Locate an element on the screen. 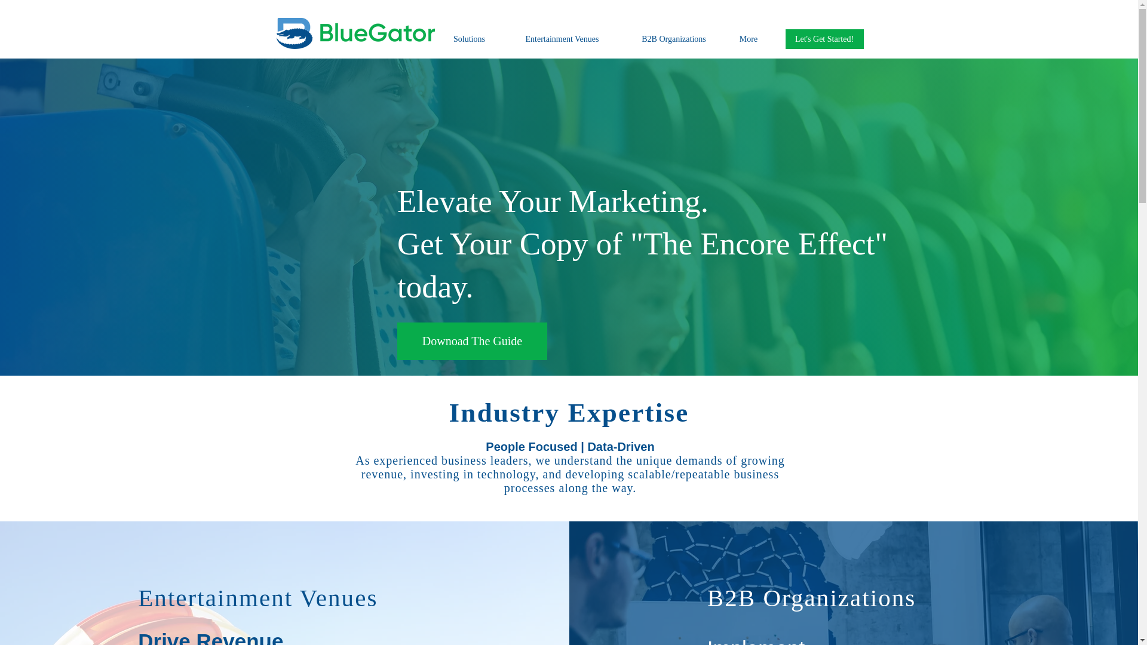 The image size is (1147, 645). Let's Get Started! is located at coordinates (824, 39).